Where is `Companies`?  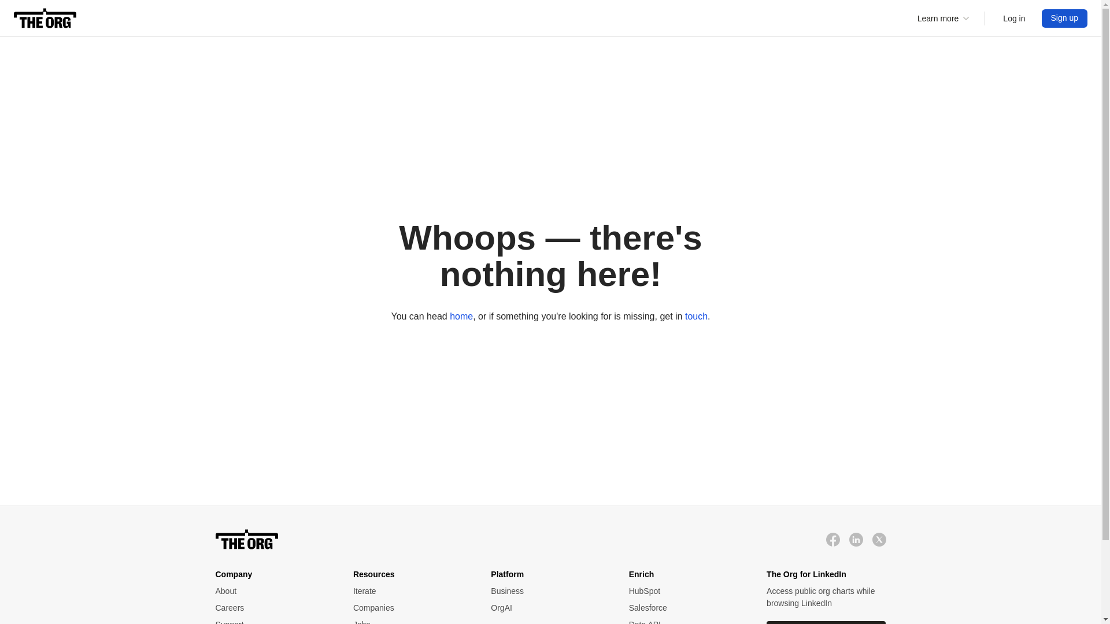
Companies is located at coordinates (410, 608).